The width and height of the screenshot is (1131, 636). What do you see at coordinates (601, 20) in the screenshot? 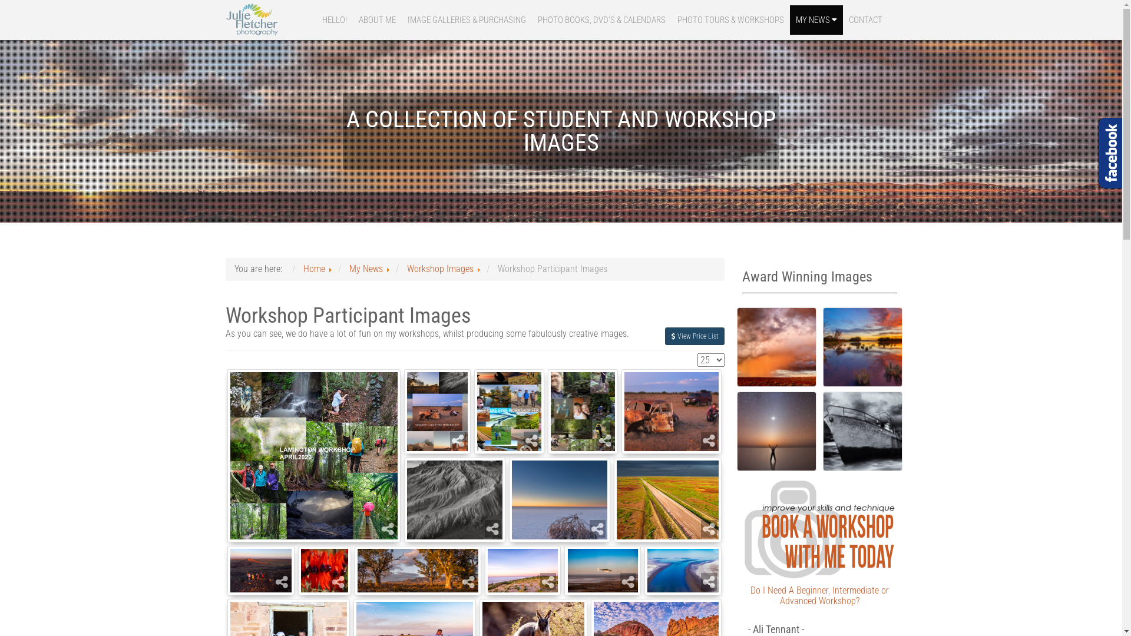
I see `PHOTO BOOKS, DVD'S & CALENDARS` at bounding box center [601, 20].